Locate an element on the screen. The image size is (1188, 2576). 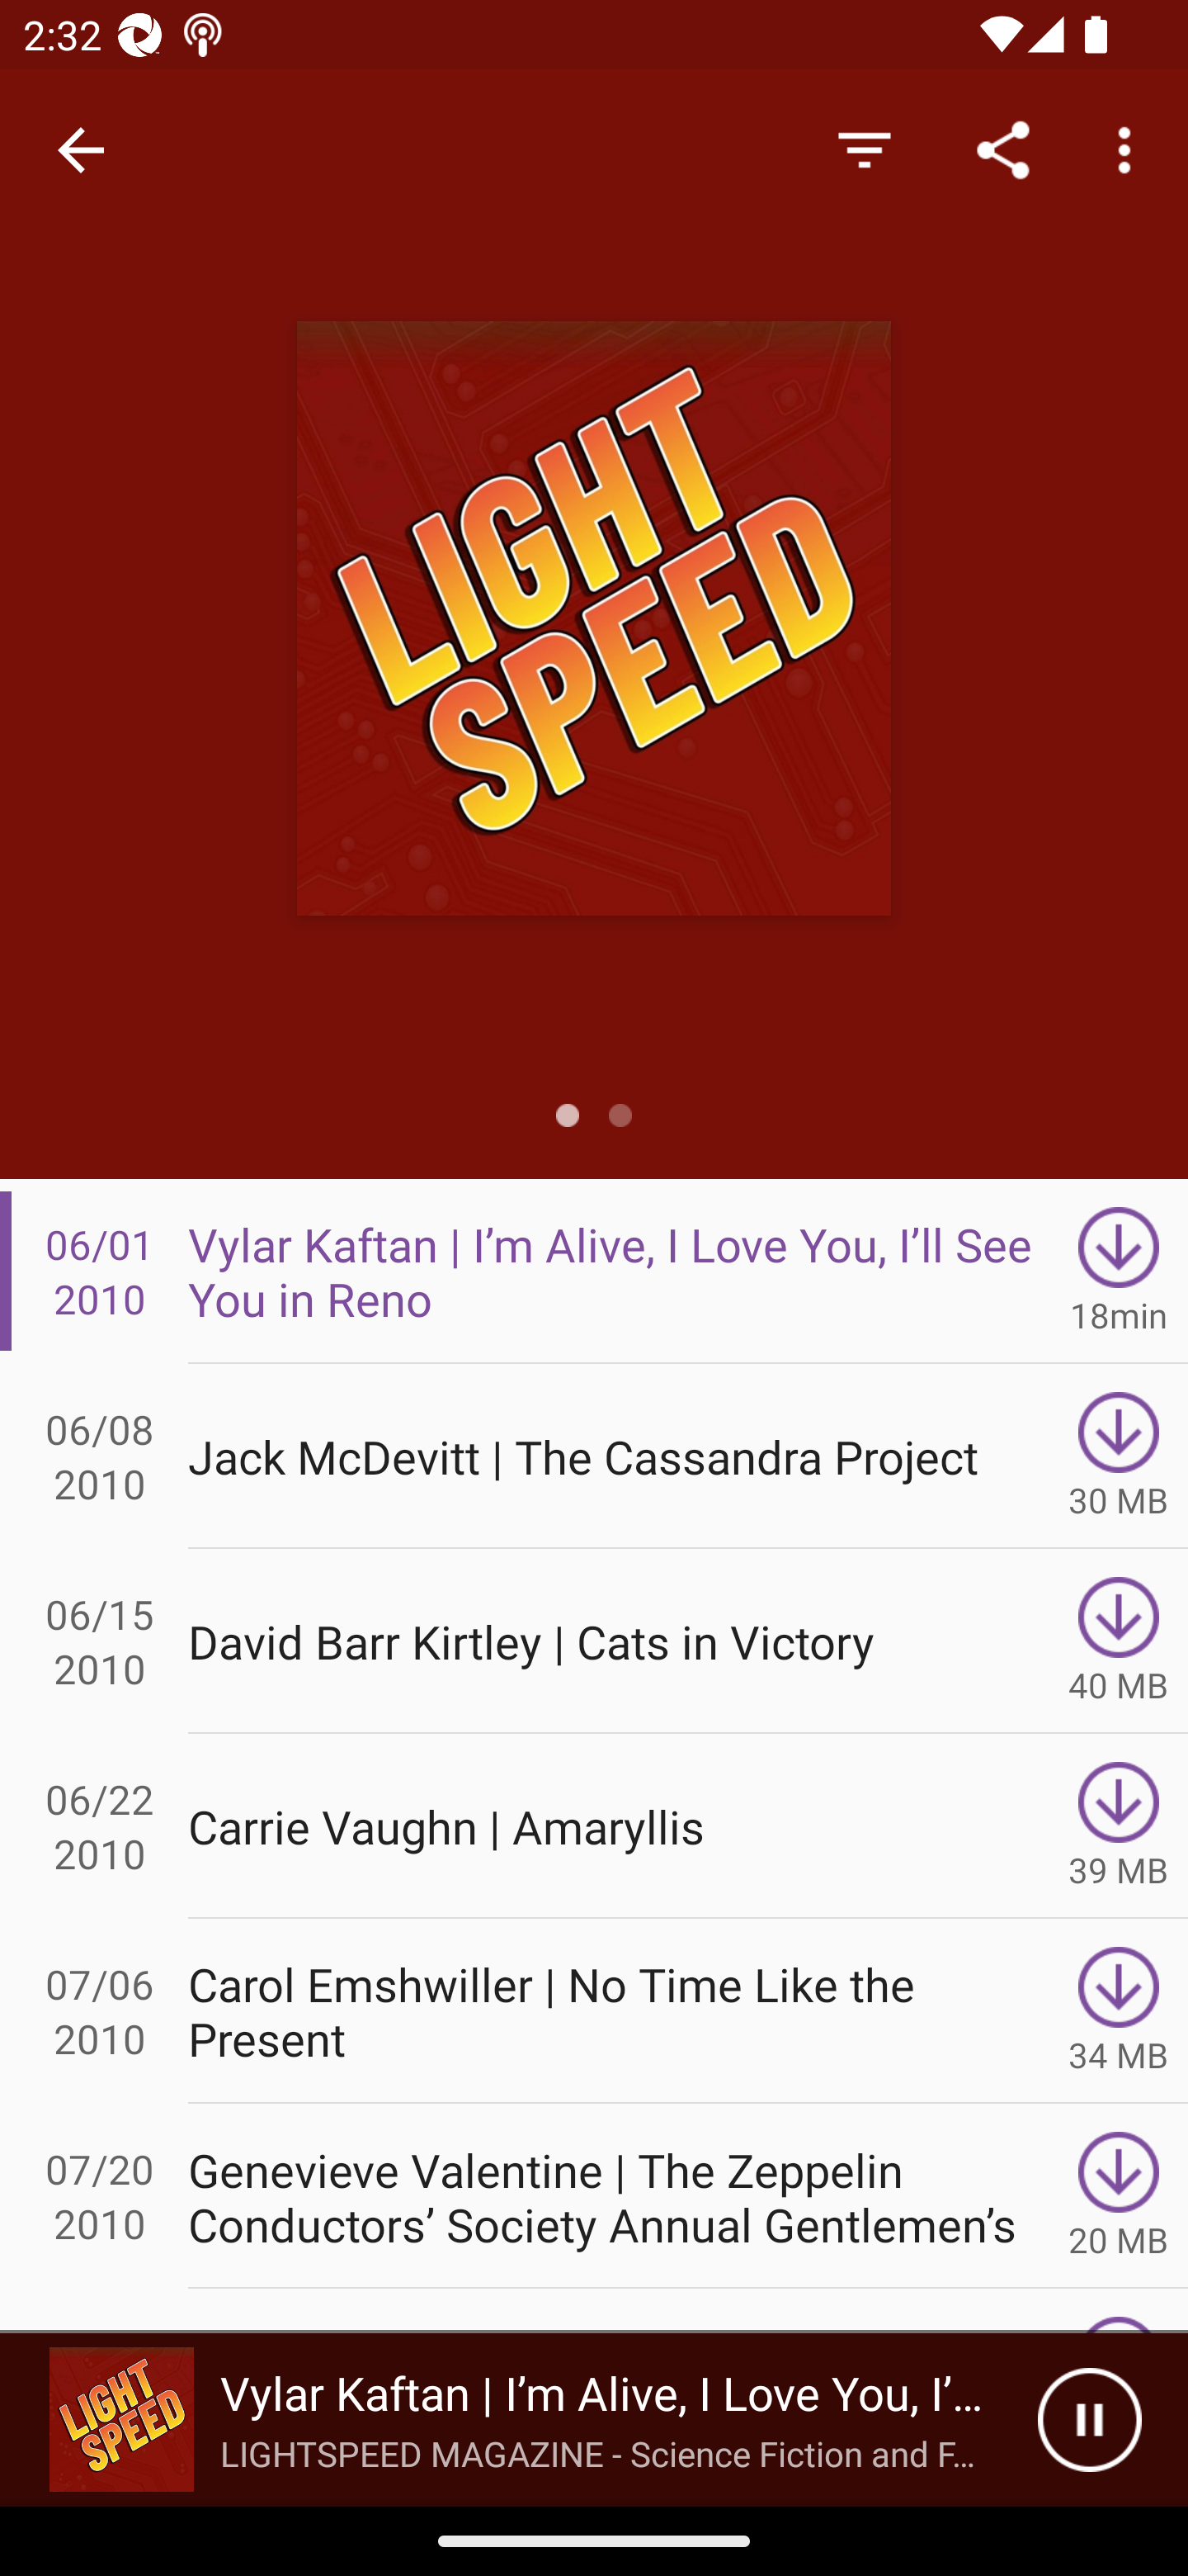
Pause is located at coordinates (1089, 2420).